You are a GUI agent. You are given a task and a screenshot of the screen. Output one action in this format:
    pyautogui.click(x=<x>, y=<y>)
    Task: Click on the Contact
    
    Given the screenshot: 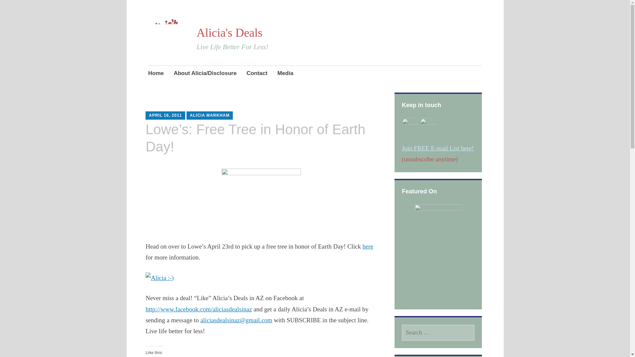 What is the action you would take?
    pyautogui.click(x=257, y=73)
    